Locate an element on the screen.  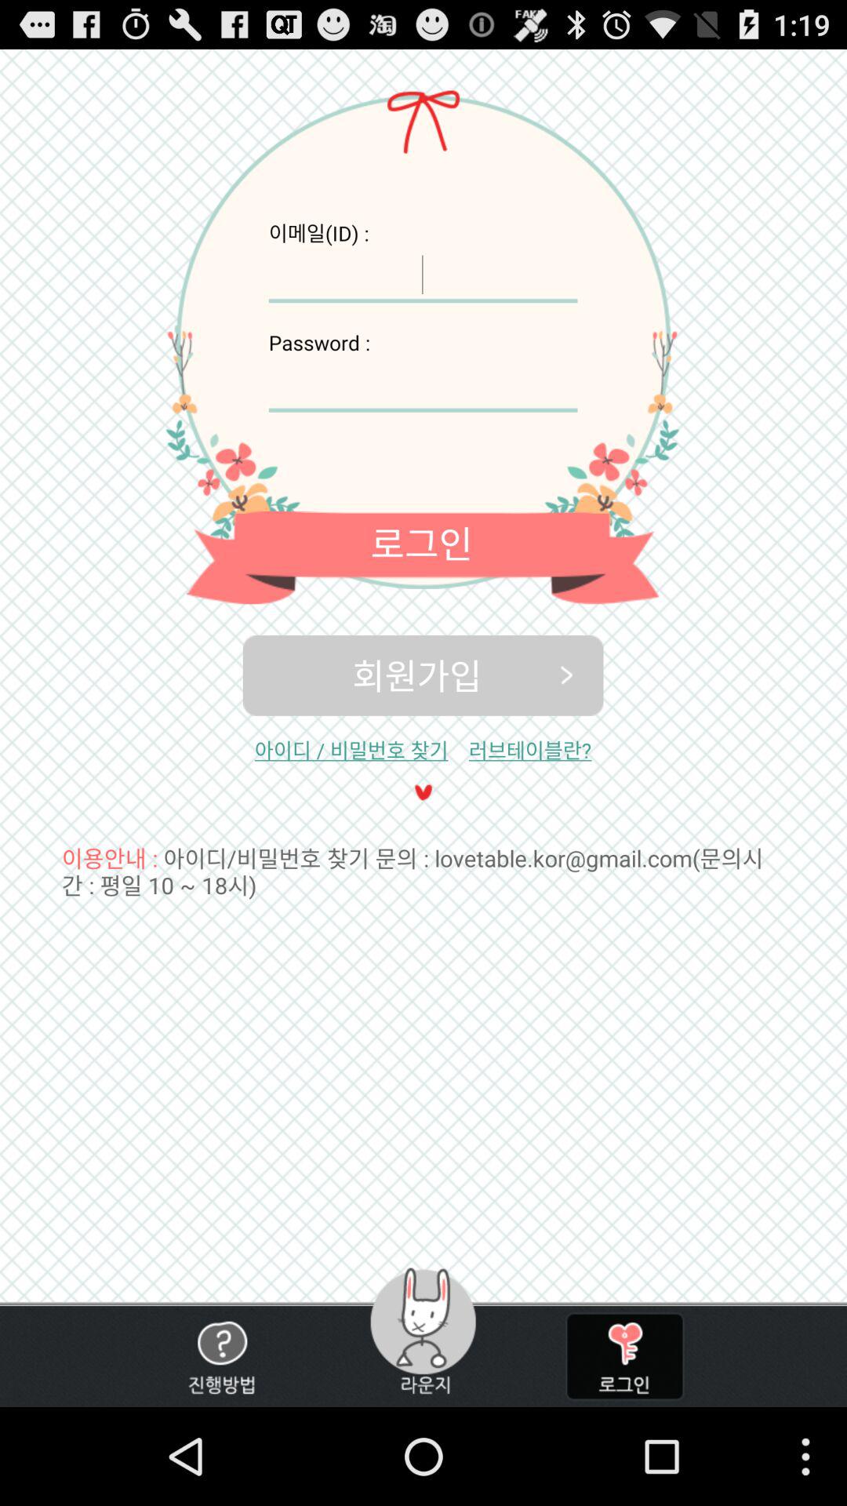
opens help is located at coordinates (221, 1357).